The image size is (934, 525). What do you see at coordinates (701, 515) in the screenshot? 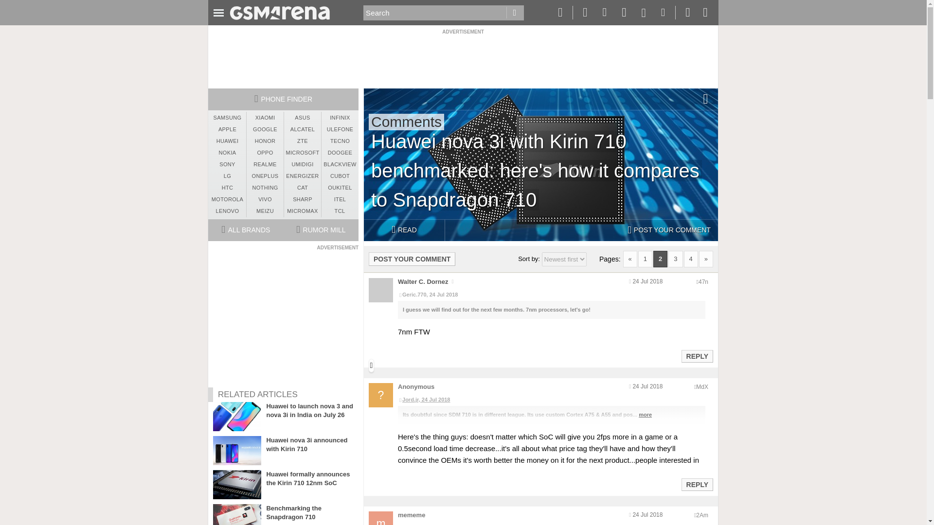
I see `Encoded anonymized location` at bounding box center [701, 515].